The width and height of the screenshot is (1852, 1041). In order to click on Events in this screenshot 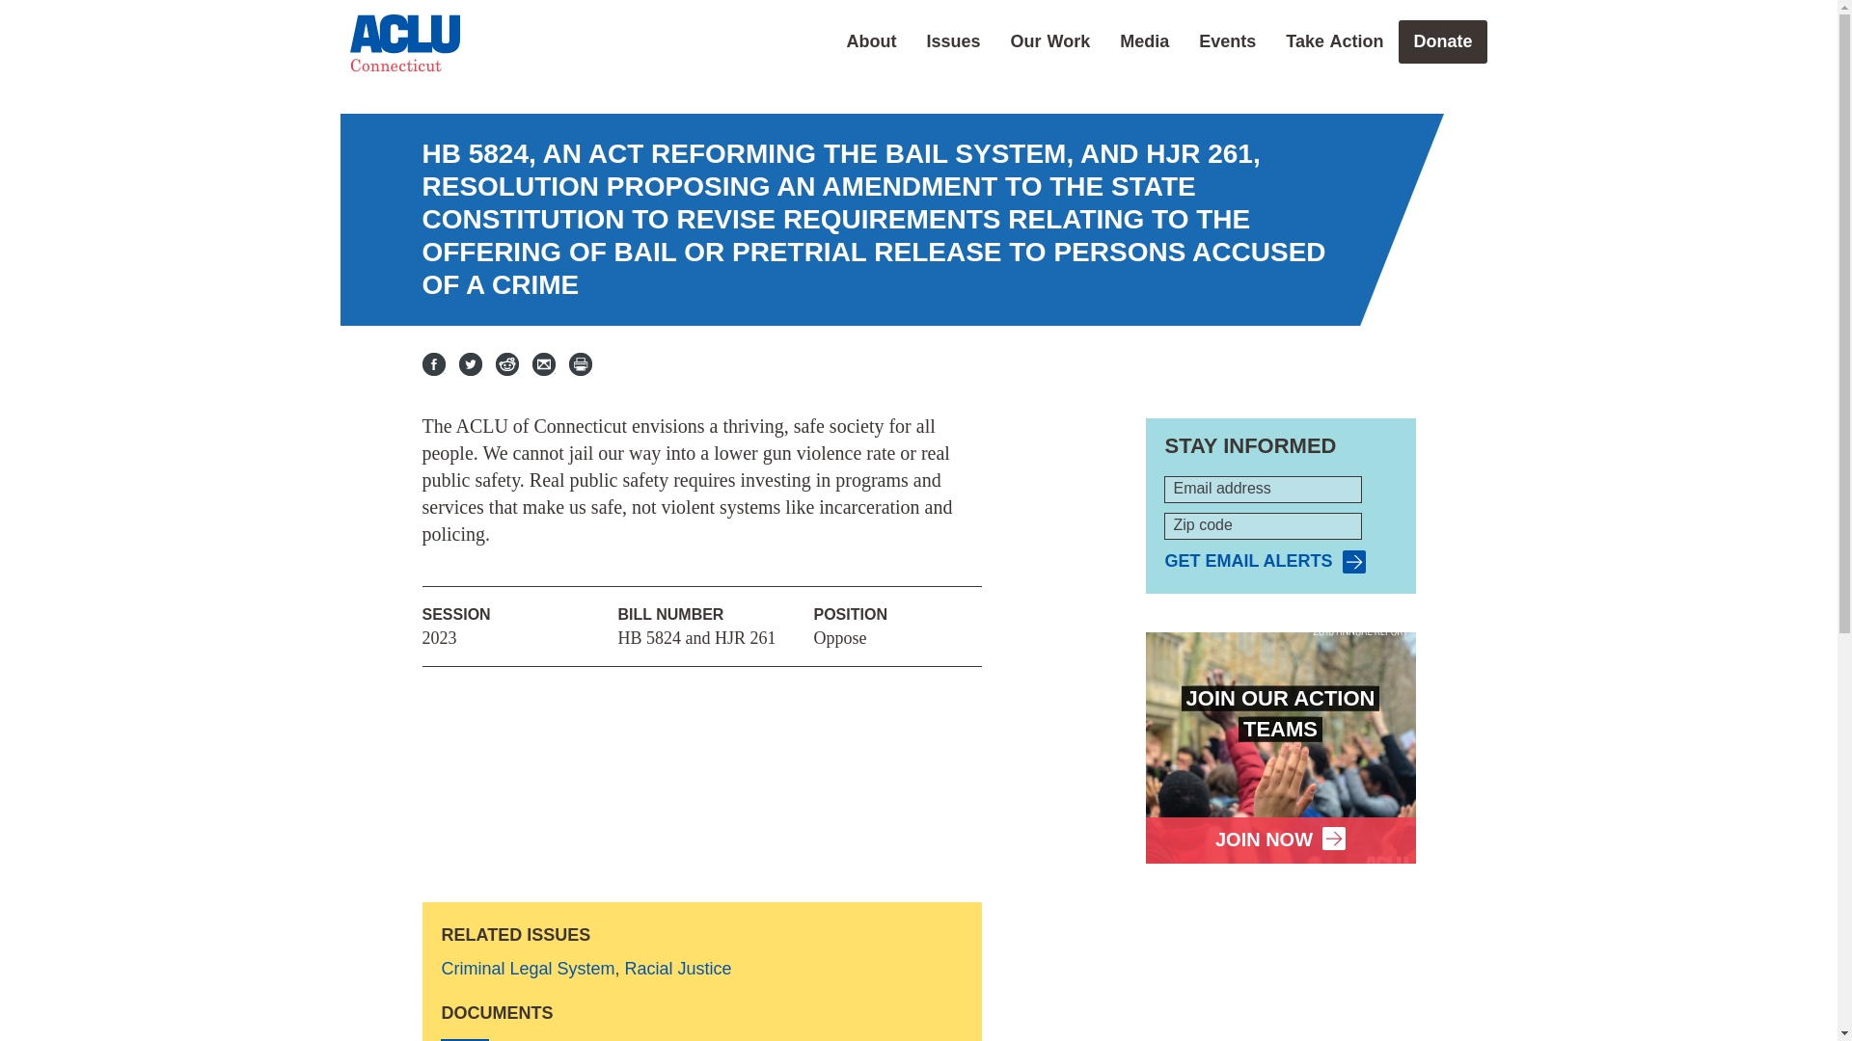, I will do `click(1227, 40)`.